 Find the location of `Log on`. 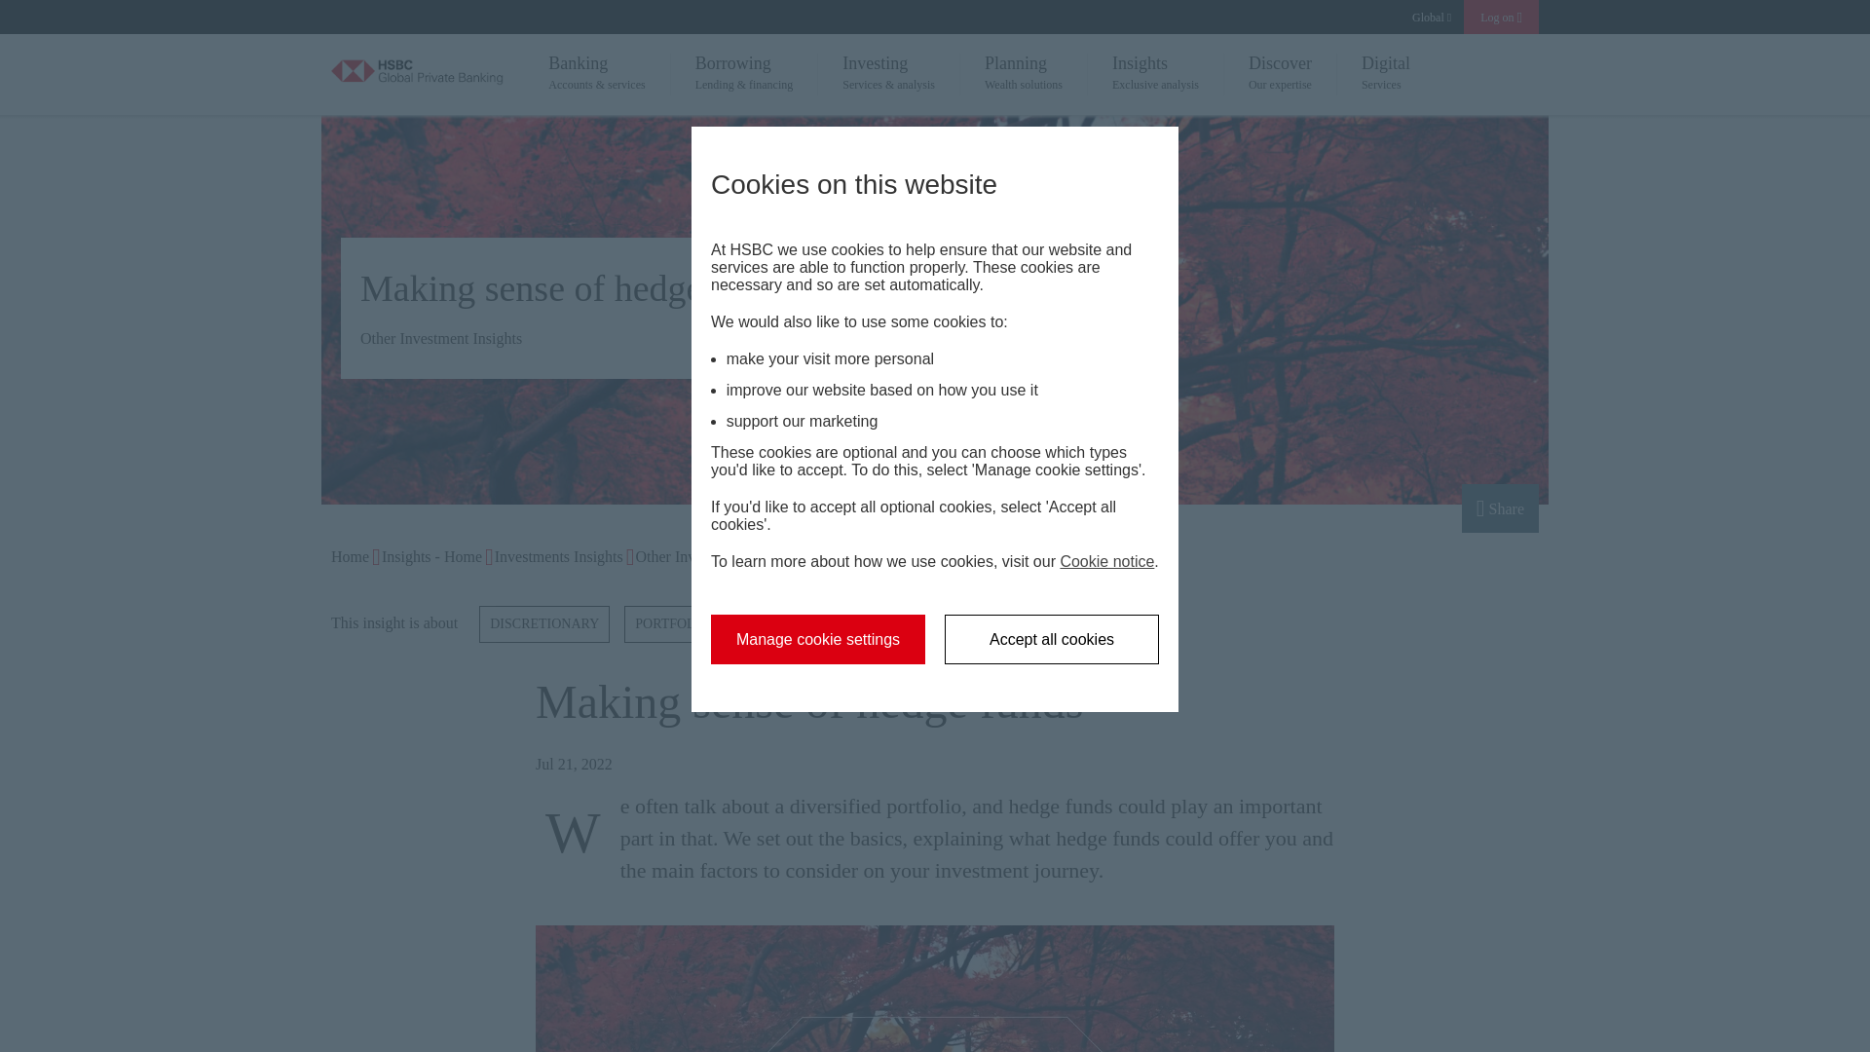

Log on is located at coordinates (1502, 17).